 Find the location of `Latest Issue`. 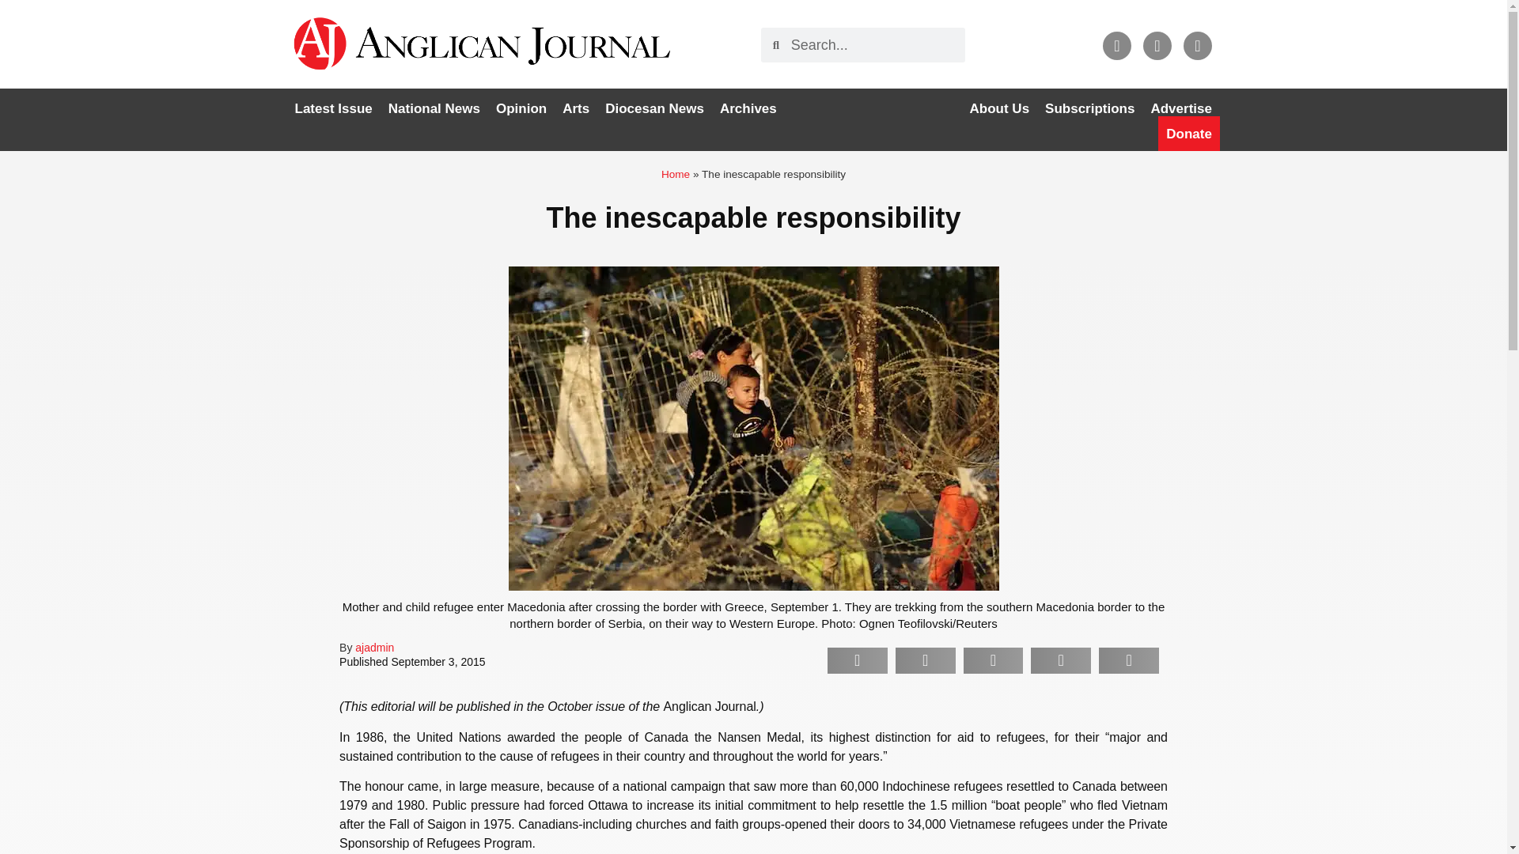

Latest Issue is located at coordinates (333, 108).